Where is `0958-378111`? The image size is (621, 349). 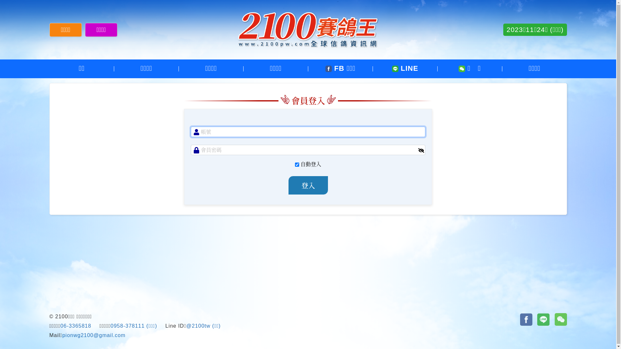
0958-378111 is located at coordinates (127, 326).